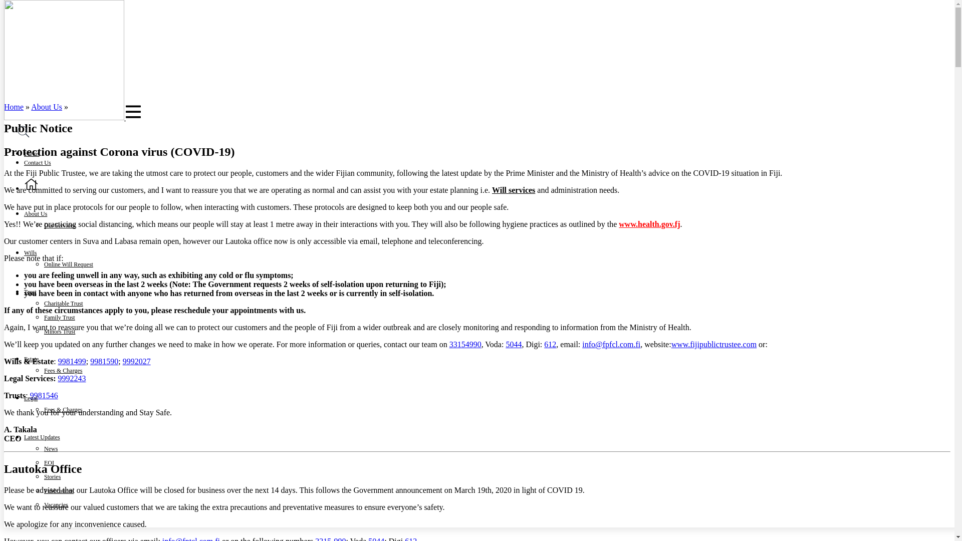 This screenshot has width=962, height=541. What do you see at coordinates (513, 344) in the screenshot?
I see `5044` at bounding box center [513, 344].